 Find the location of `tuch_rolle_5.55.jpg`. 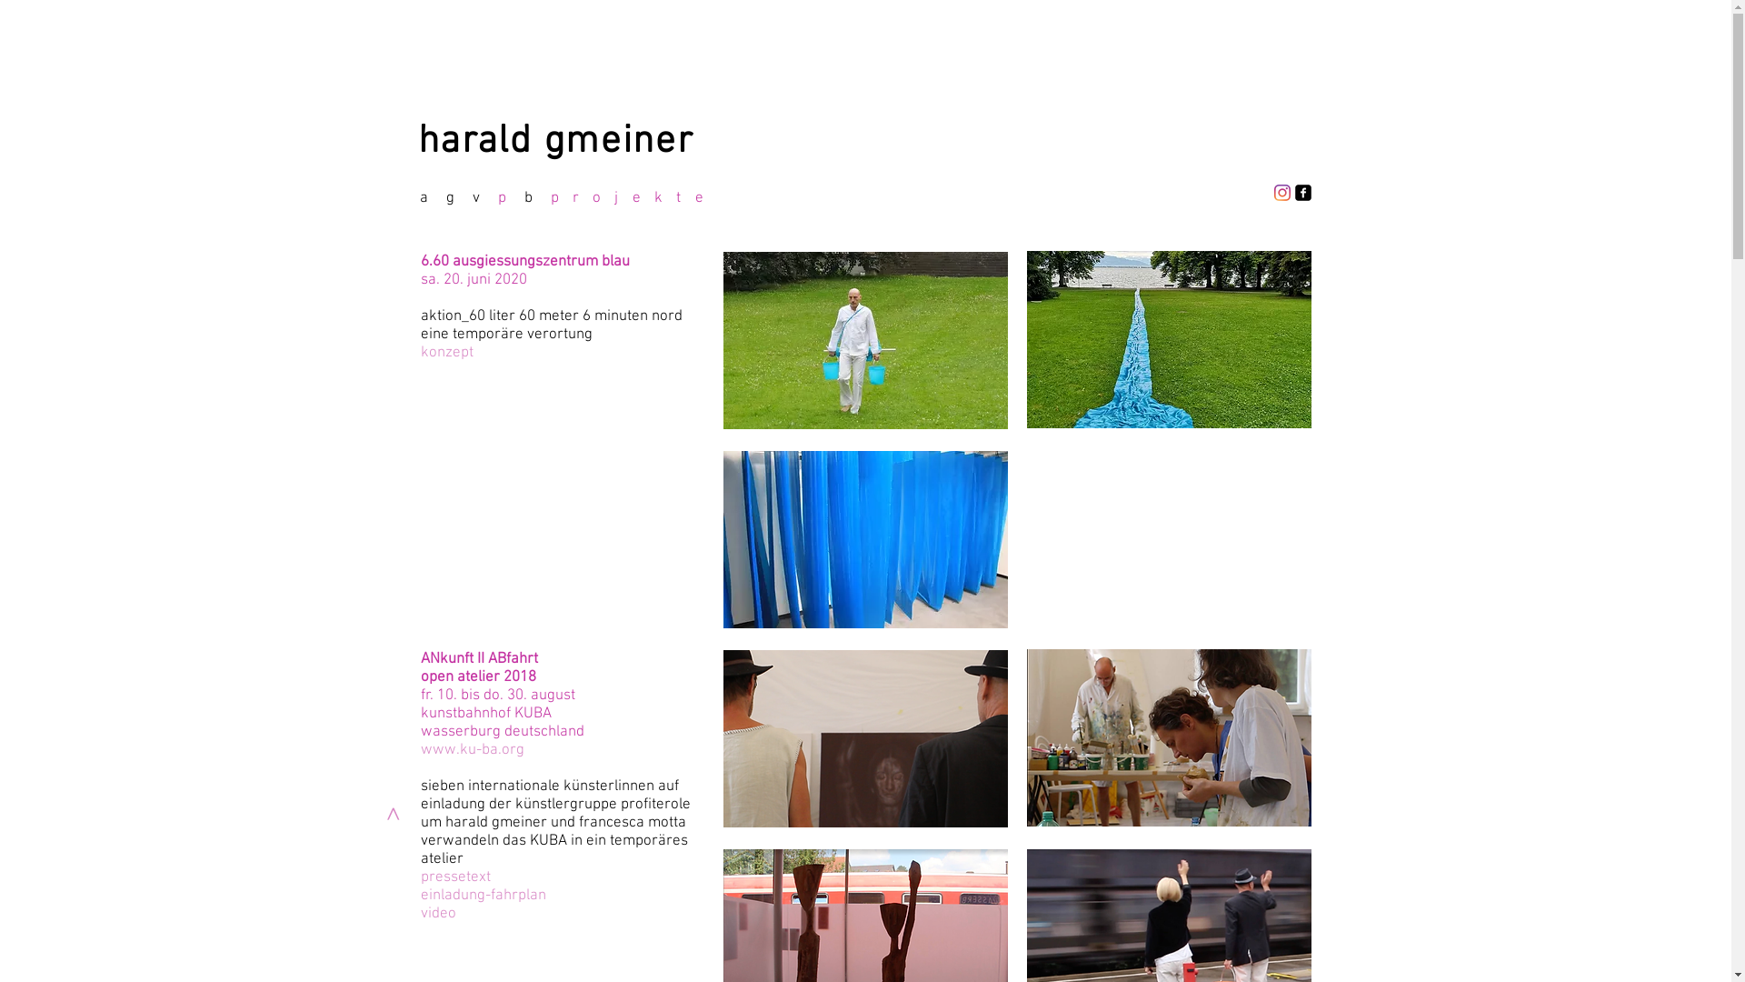

tuch_rolle_5.55.jpg is located at coordinates (865, 340).